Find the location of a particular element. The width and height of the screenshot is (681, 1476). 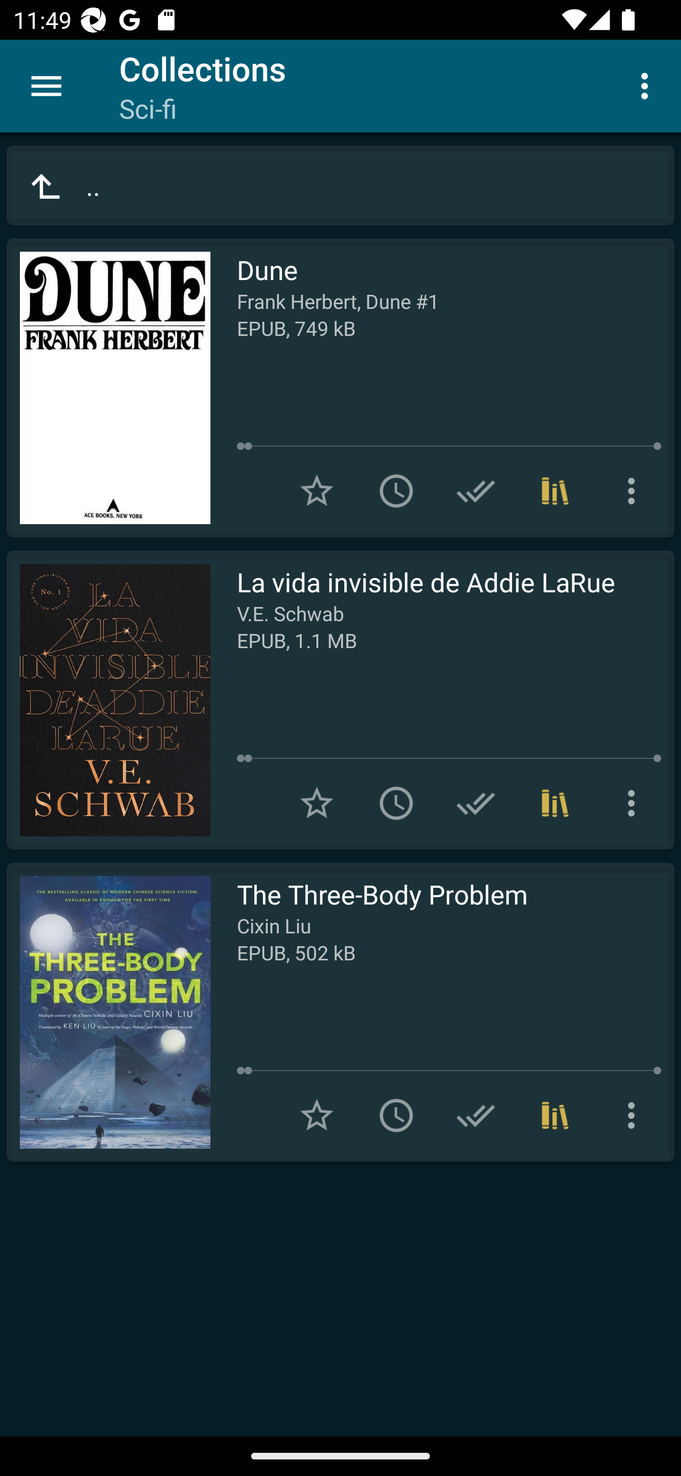

More options is located at coordinates (635, 491).